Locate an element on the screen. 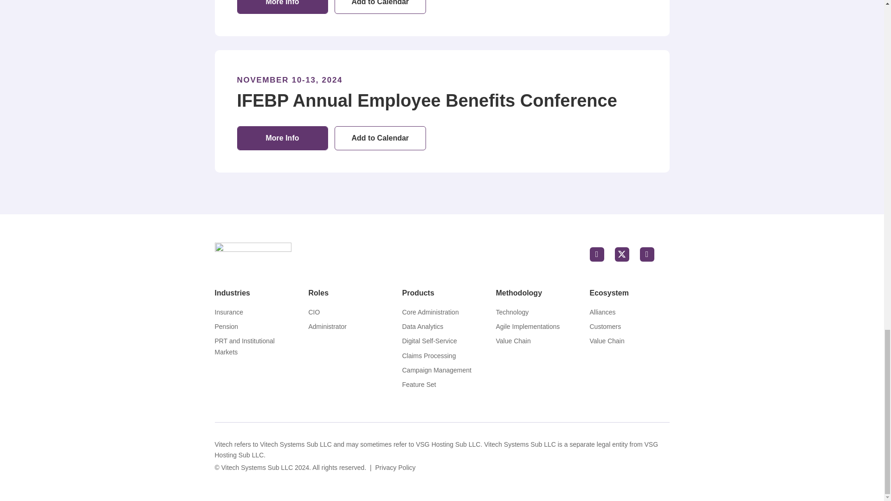 This screenshot has width=891, height=501. Twitter is located at coordinates (622, 254).